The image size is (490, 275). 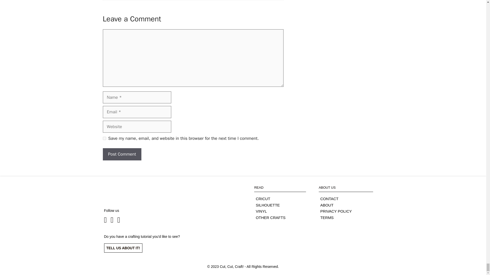 What do you see at coordinates (104, 138) in the screenshot?
I see `yes` at bounding box center [104, 138].